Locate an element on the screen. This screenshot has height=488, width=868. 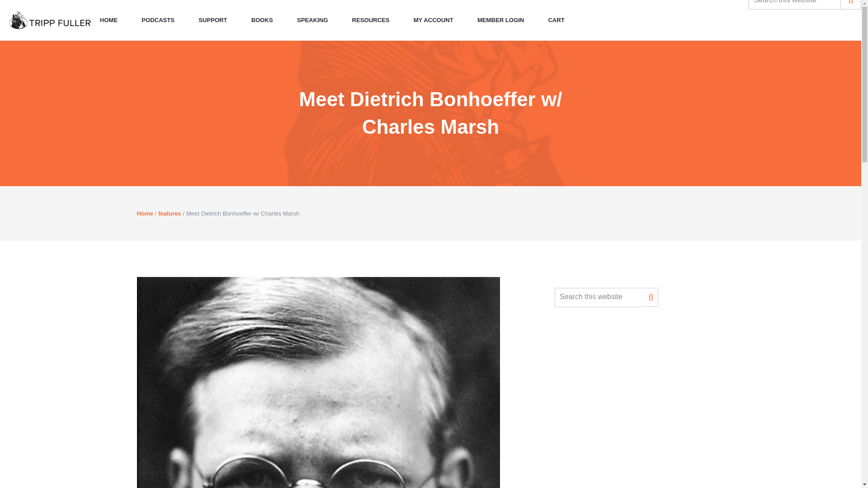
features is located at coordinates (170, 213).